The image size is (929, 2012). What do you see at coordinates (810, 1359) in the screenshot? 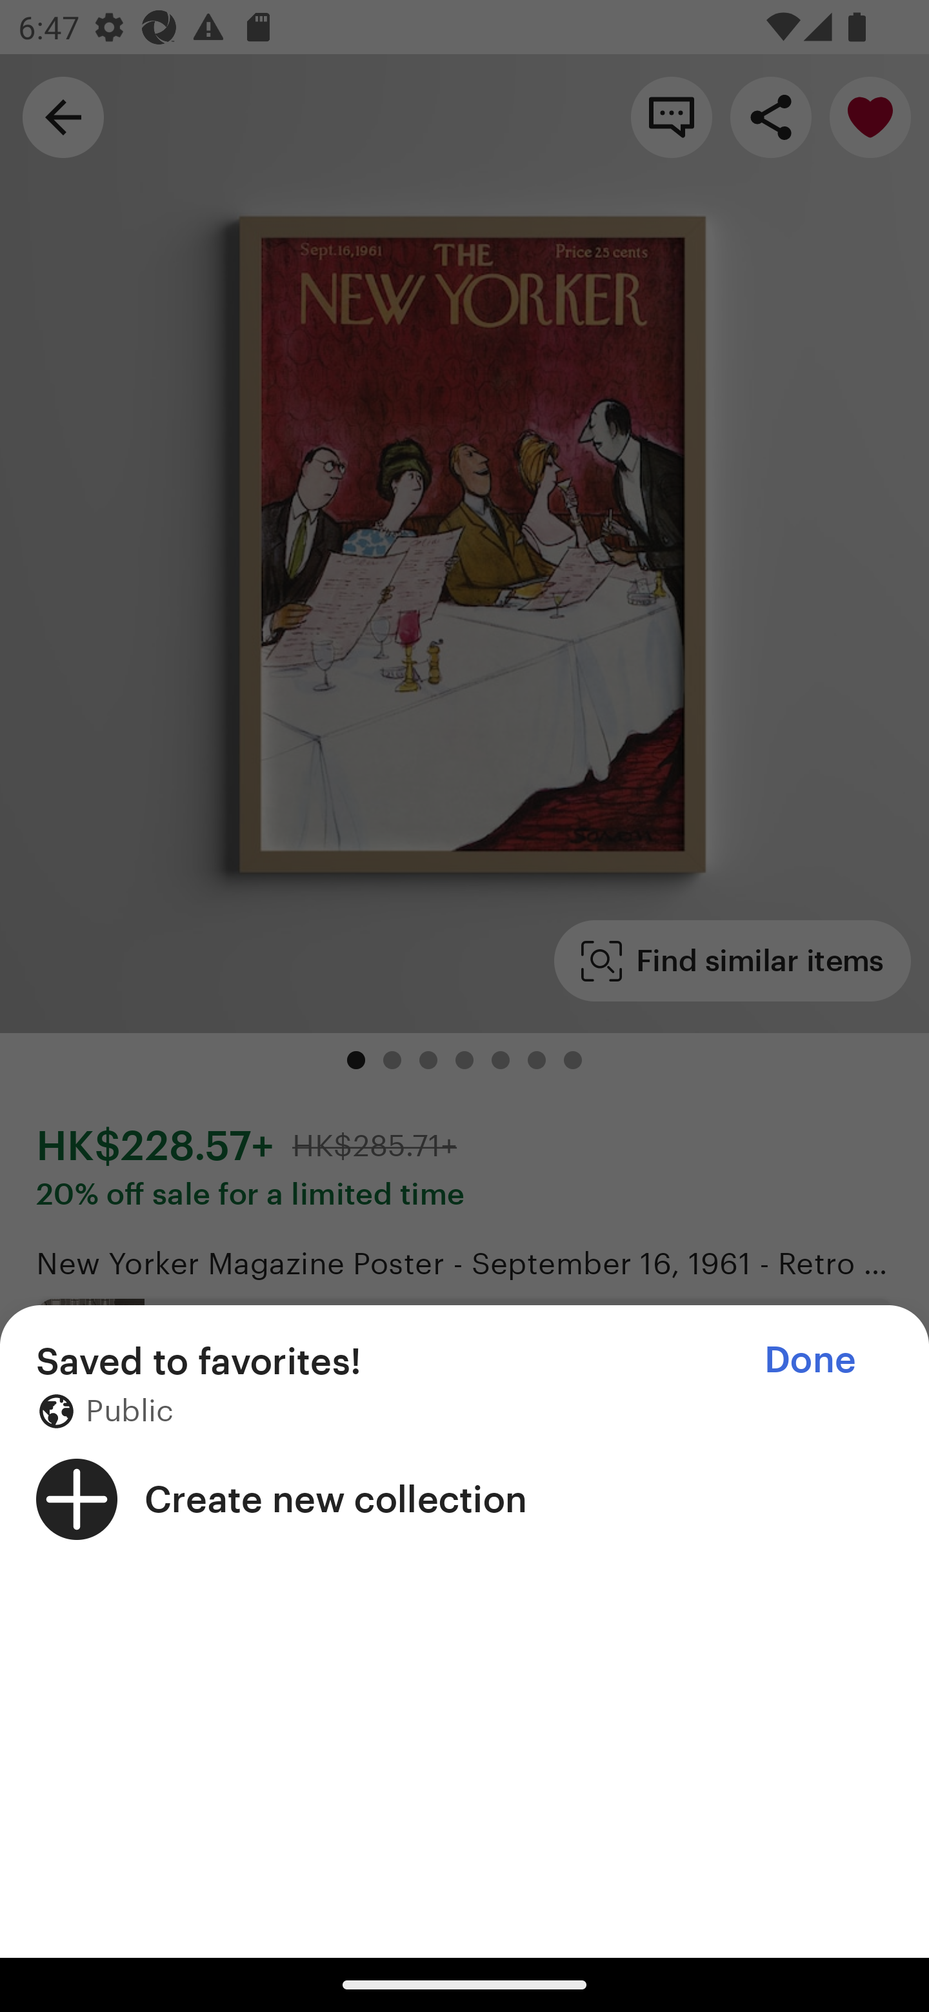
I see `Done` at bounding box center [810, 1359].